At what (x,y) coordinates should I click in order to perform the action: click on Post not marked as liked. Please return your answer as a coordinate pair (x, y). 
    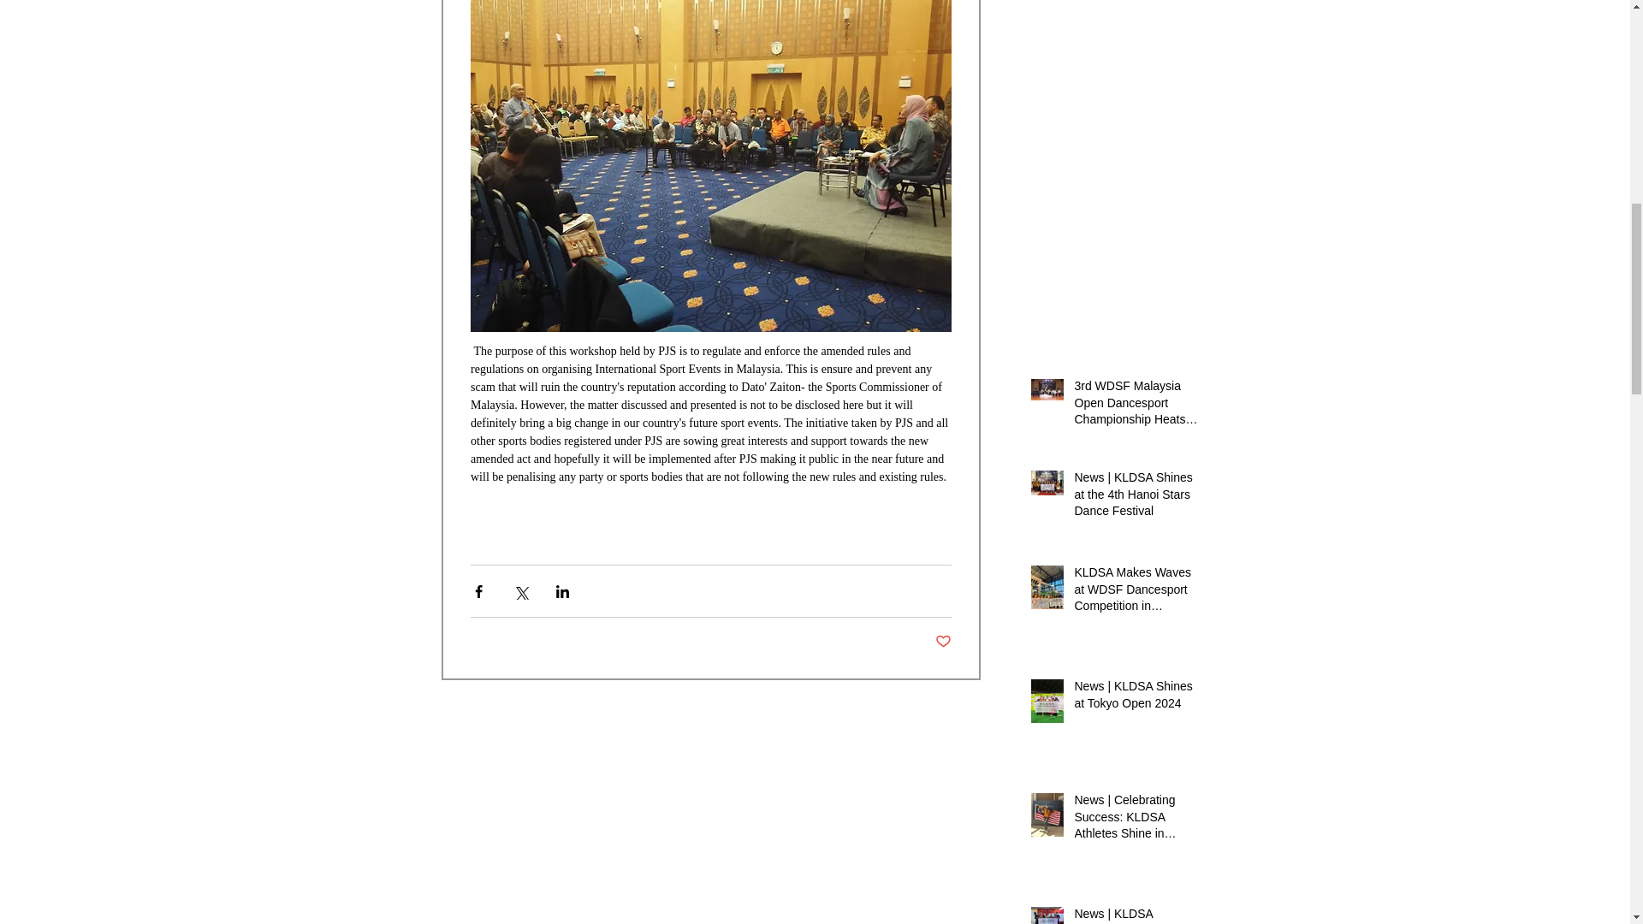
    Looking at the image, I should click on (943, 642).